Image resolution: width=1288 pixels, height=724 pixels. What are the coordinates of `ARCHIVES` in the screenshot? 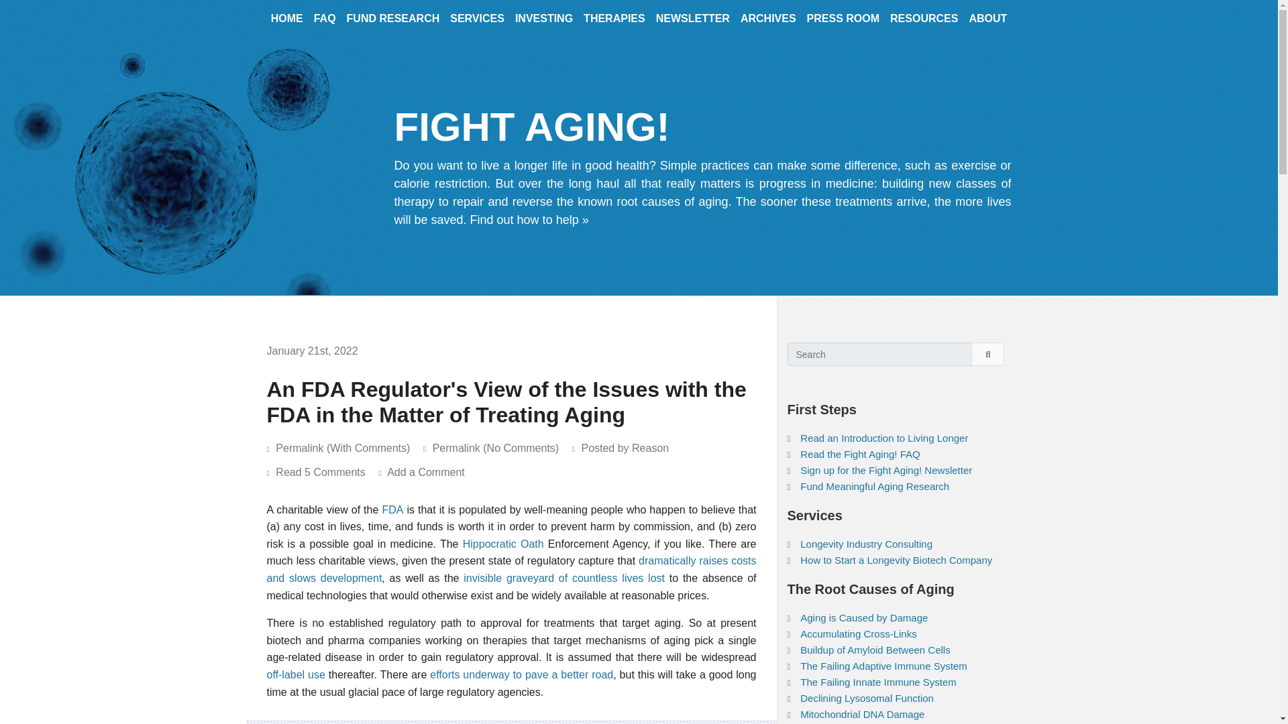 It's located at (768, 23).